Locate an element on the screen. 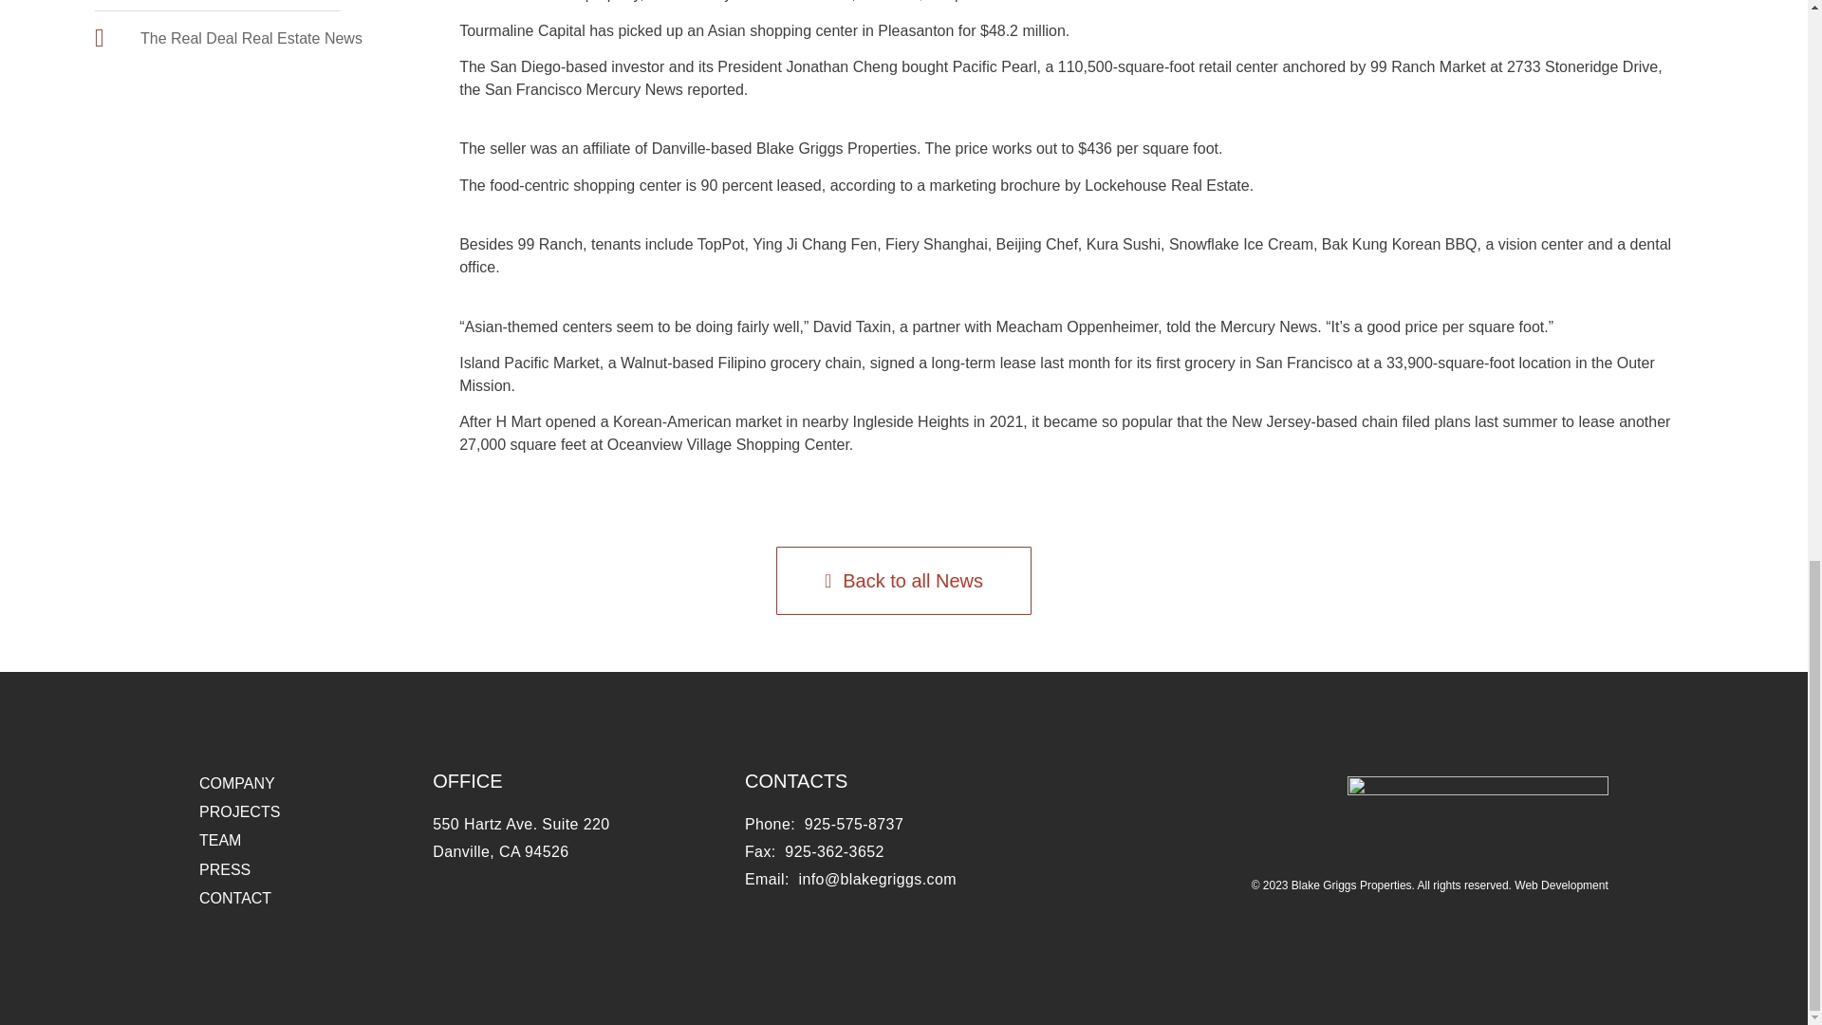 The height and width of the screenshot is (1025, 1822). COMPANY is located at coordinates (236, 782).